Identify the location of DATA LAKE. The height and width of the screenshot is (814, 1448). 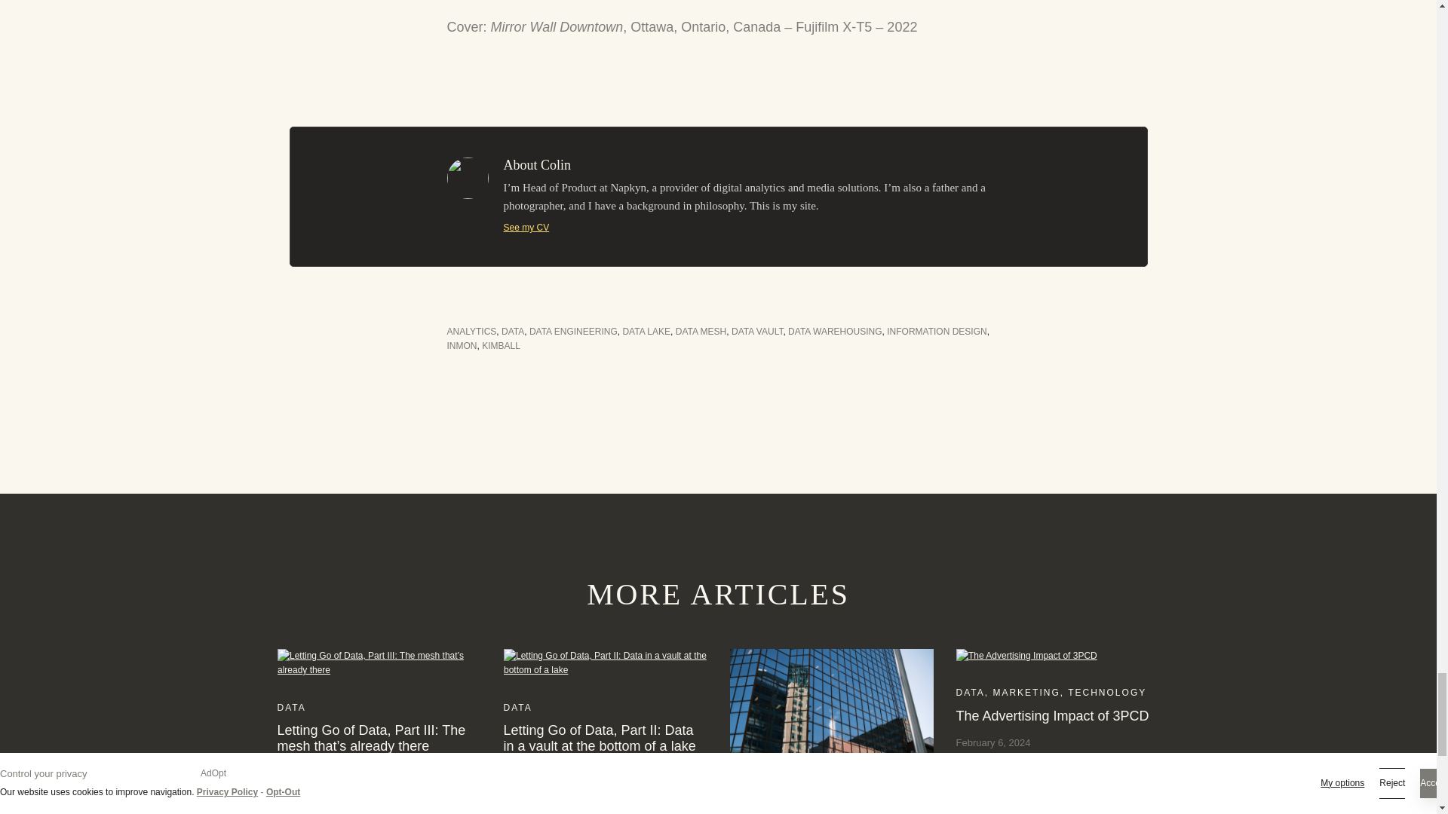
(646, 332).